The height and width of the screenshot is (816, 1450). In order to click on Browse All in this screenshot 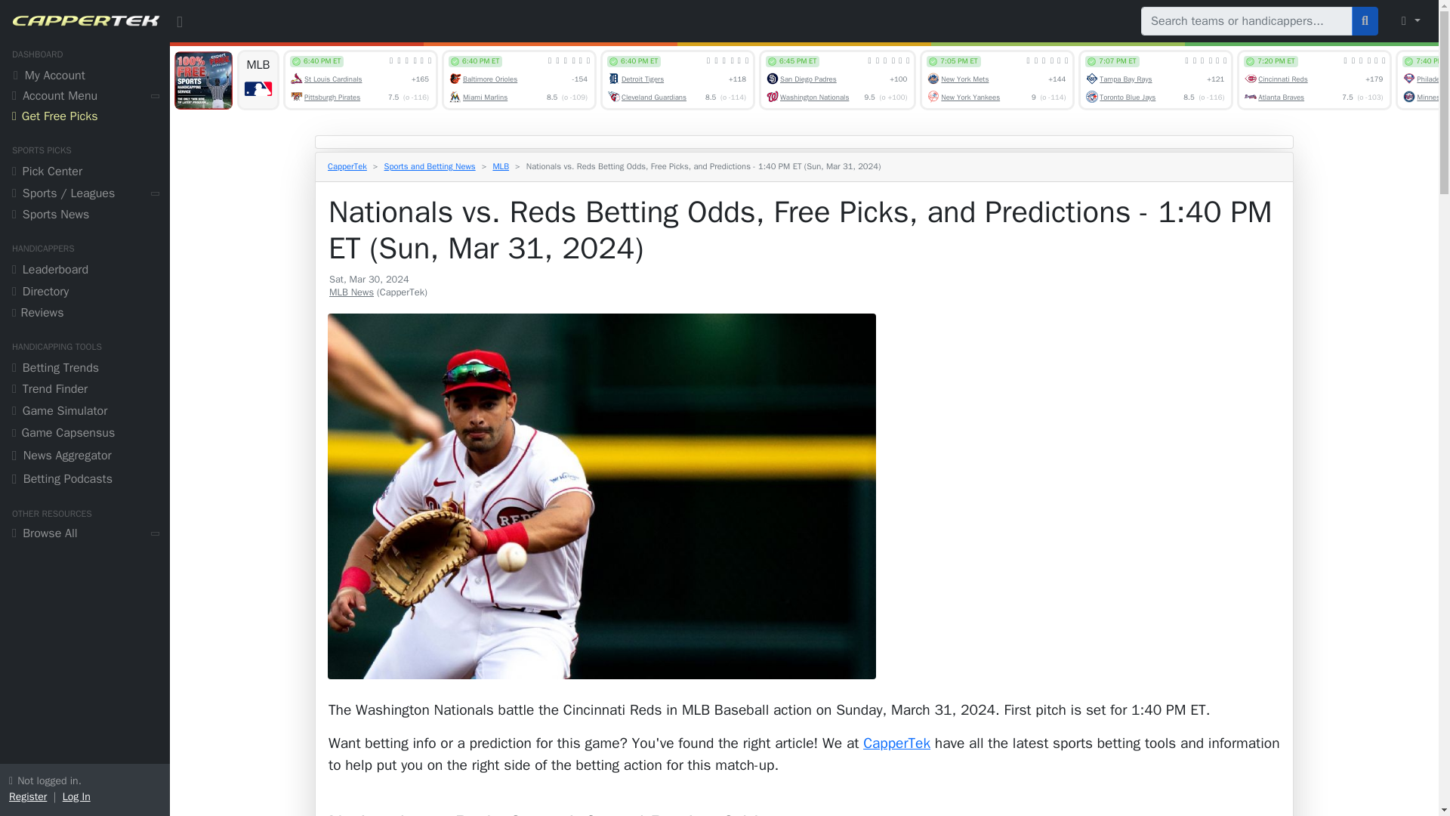, I will do `click(85, 535)`.